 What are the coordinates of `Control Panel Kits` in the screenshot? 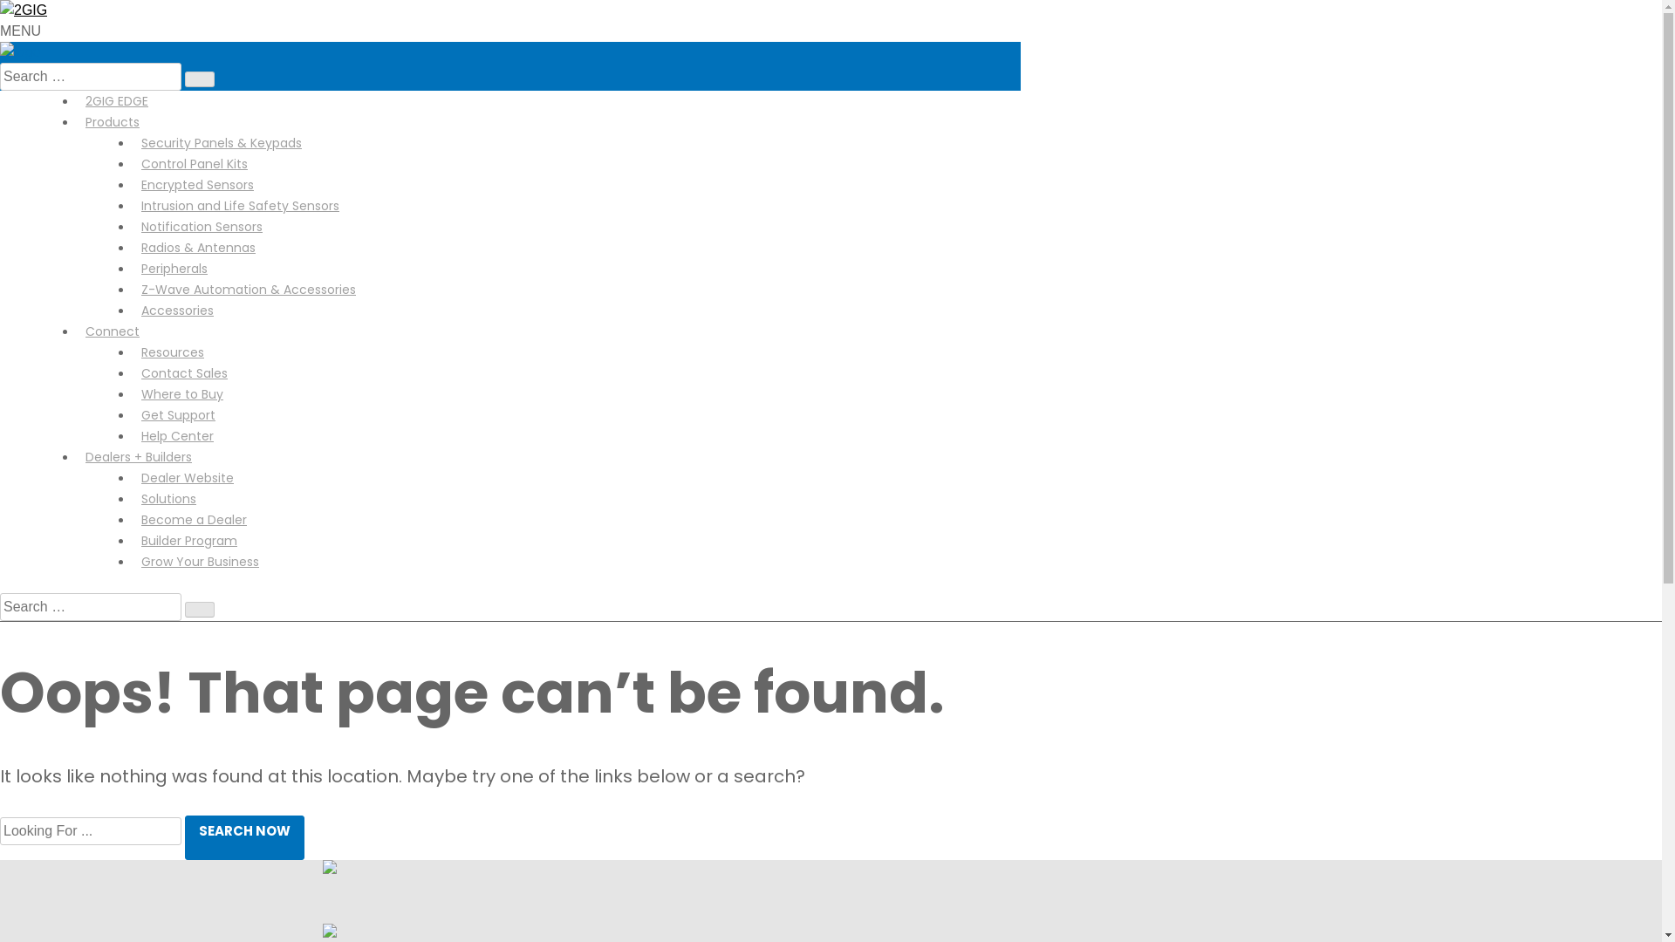 It's located at (195, 164).